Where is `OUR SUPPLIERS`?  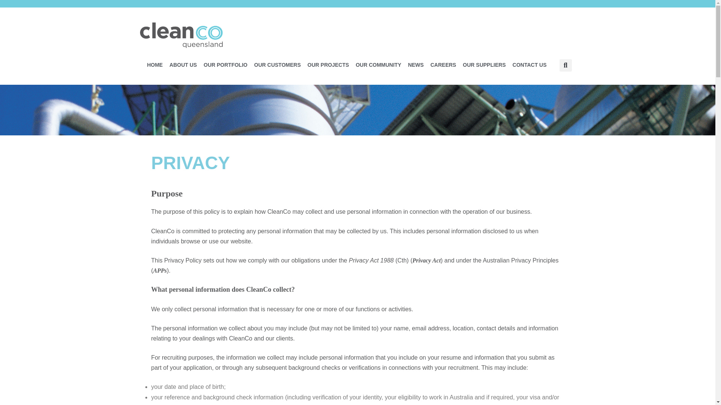
OUR SUPPLIERS is located at coordinates (484, 64).